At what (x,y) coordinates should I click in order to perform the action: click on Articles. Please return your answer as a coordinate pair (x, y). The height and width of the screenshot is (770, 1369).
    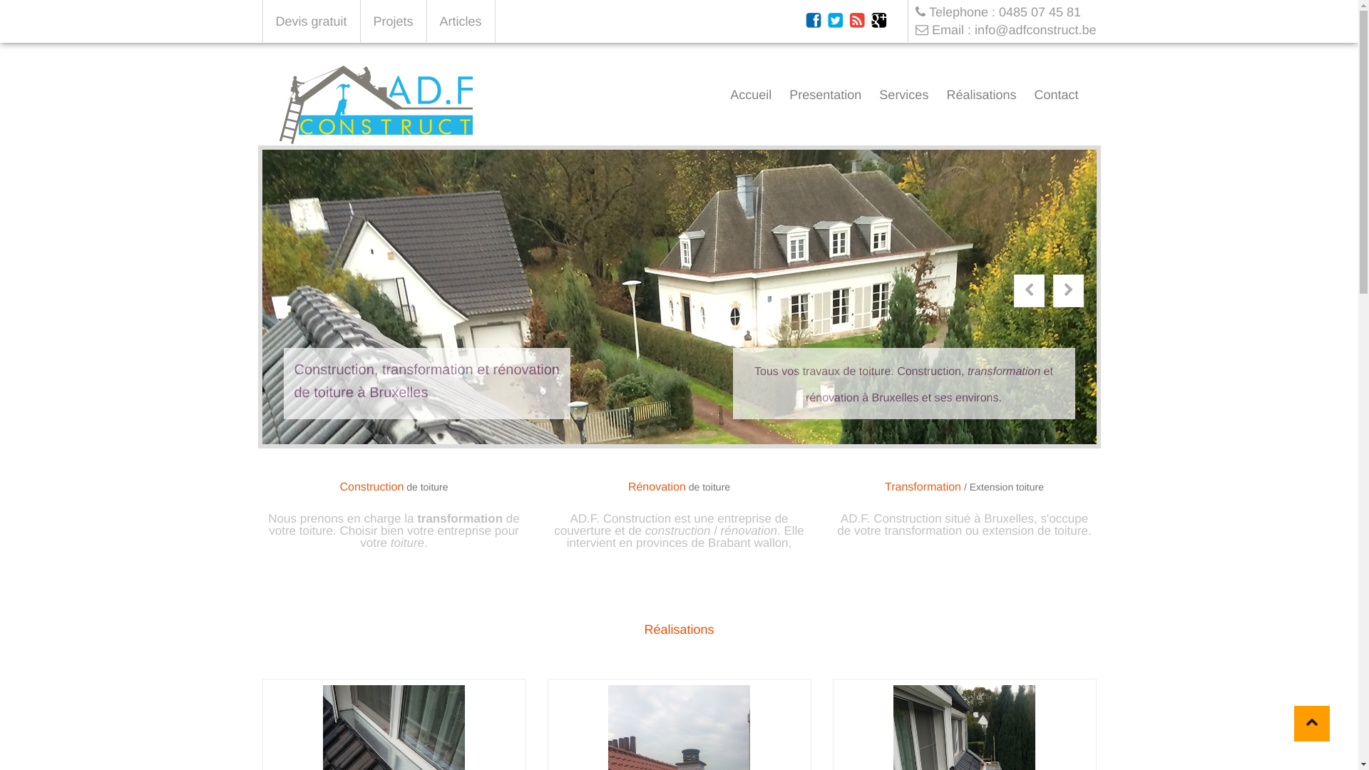
    Looking at the image, I should click on (461, 21).